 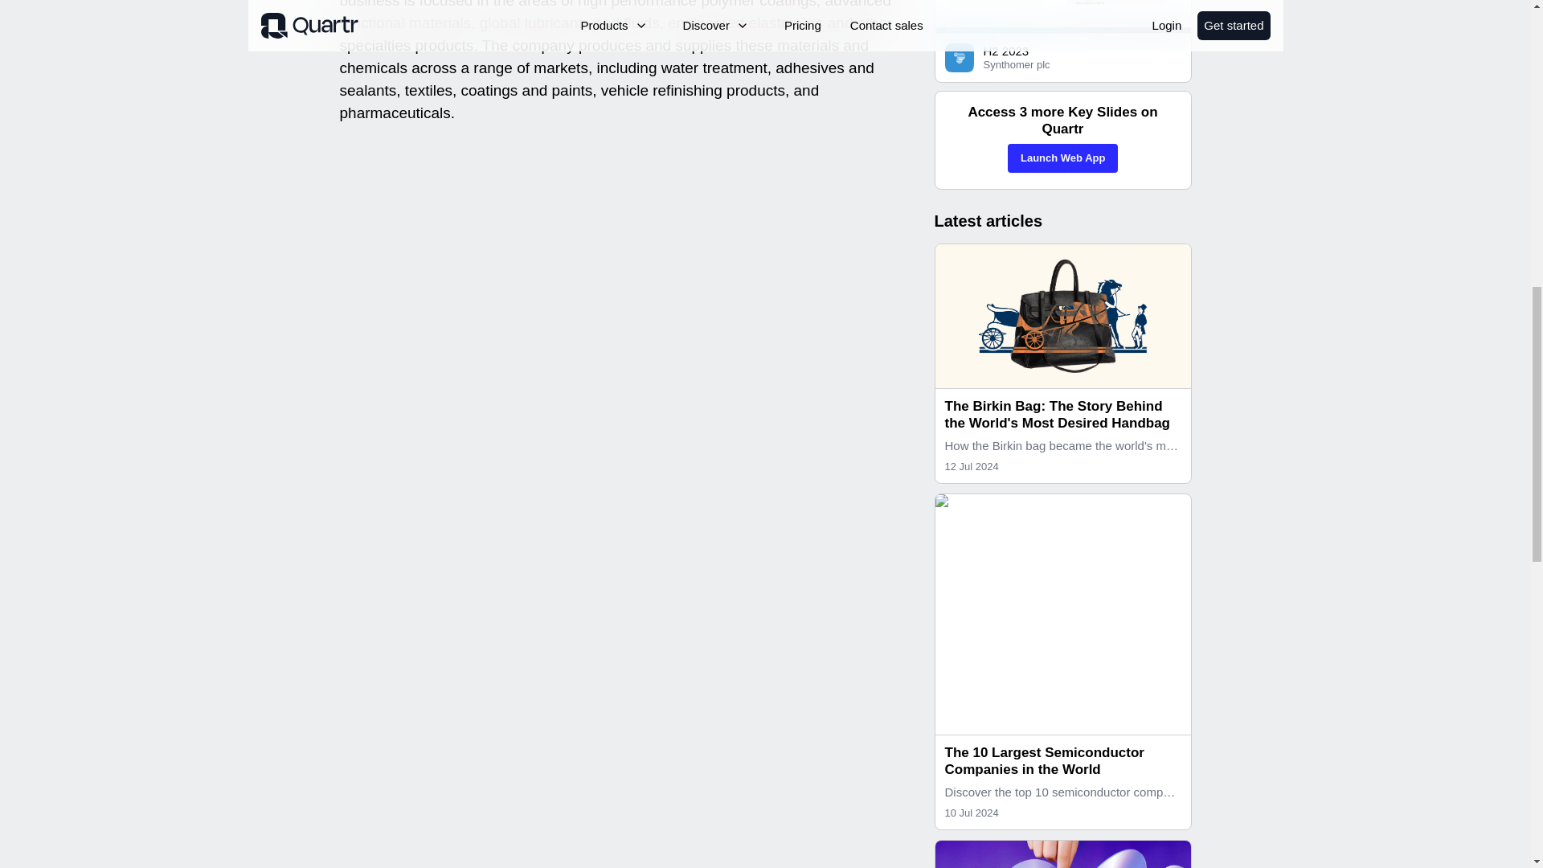 I want to click on Launch Web App, so click(x=1062, y=158).